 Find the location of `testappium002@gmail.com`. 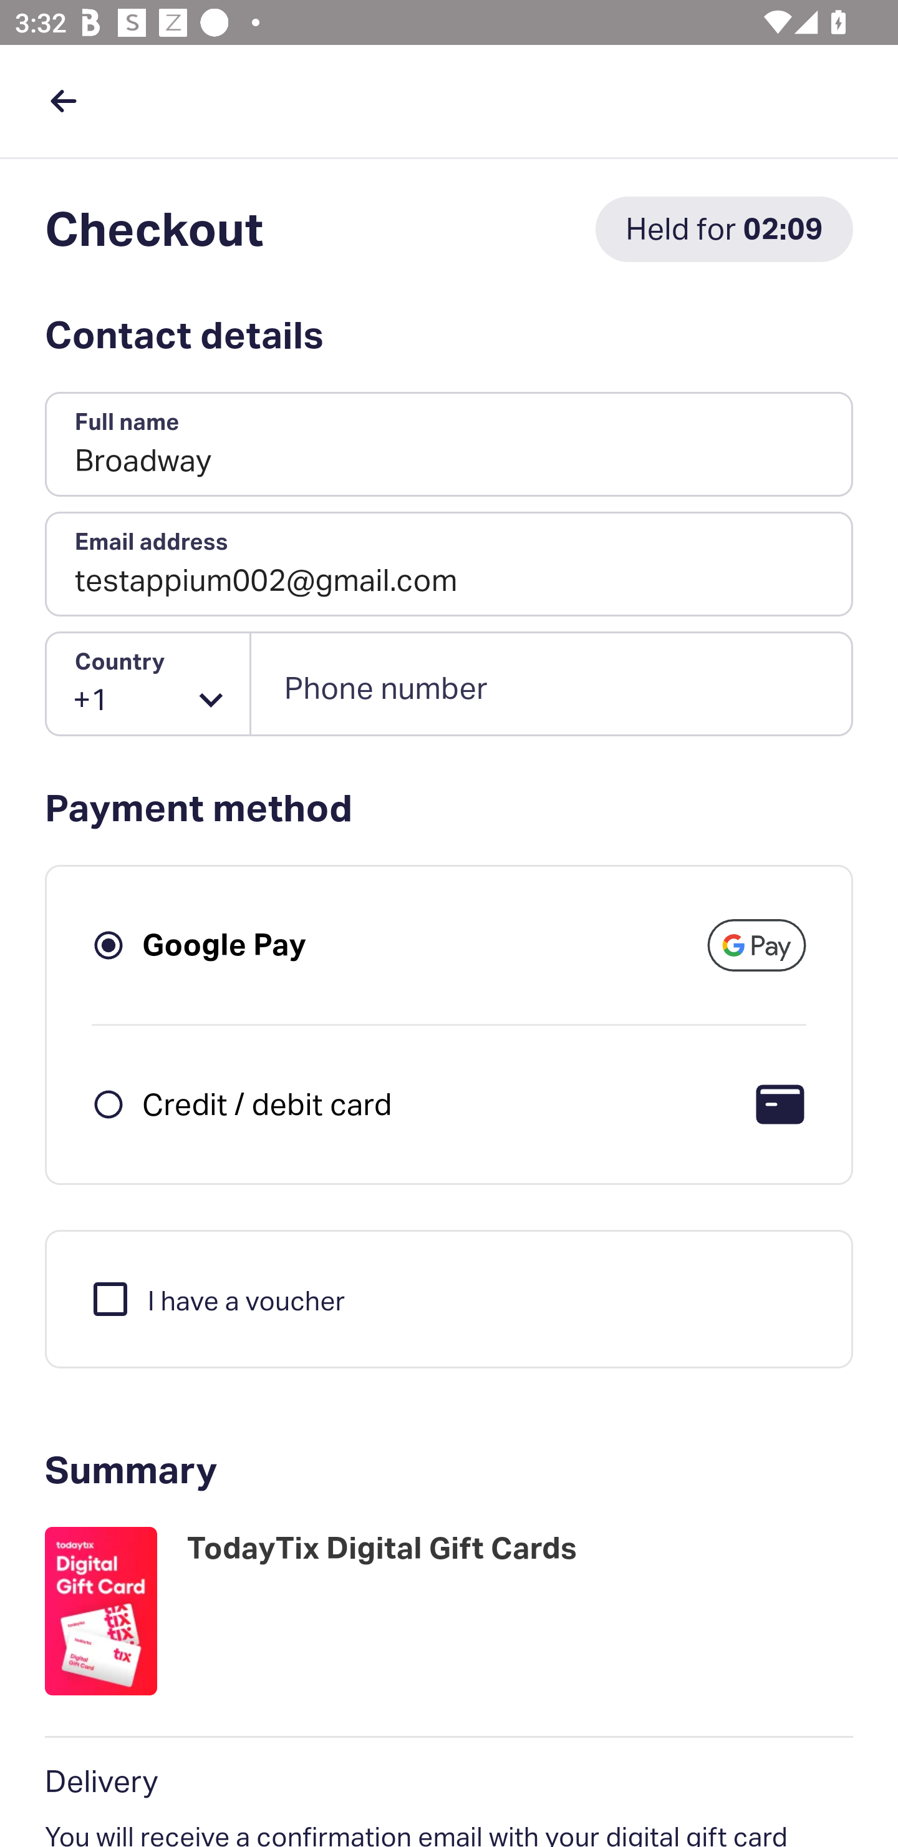

testappium002@gmail.com is located at coordinates (449, 564).